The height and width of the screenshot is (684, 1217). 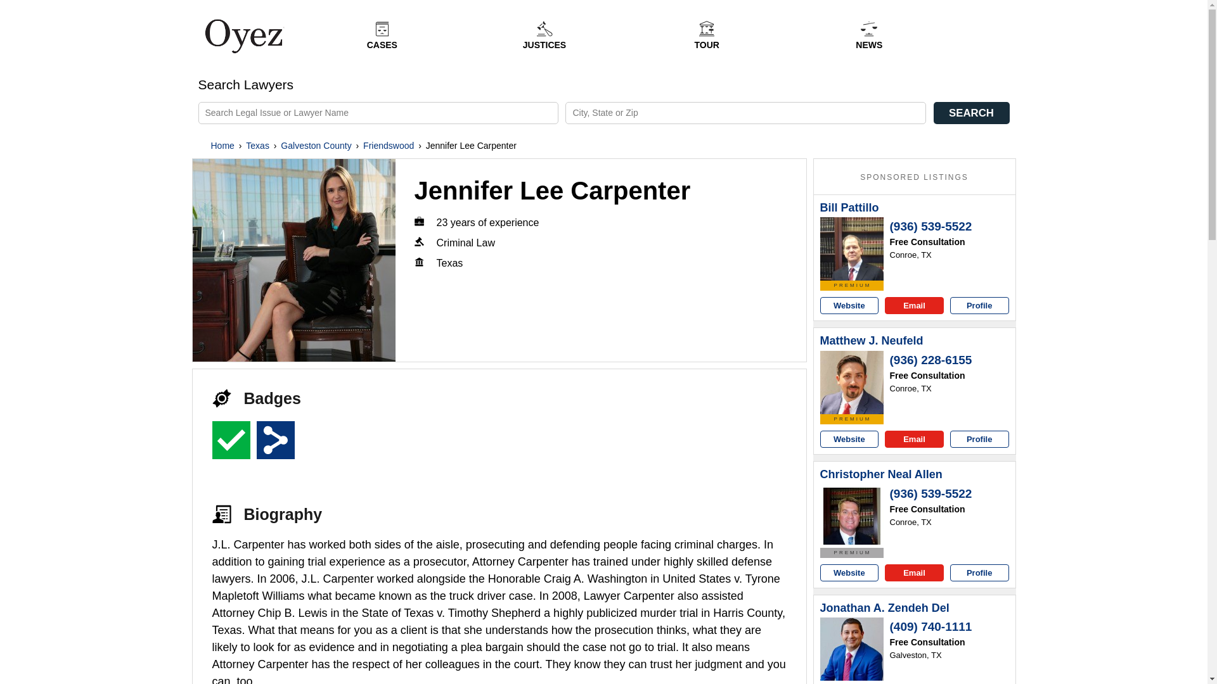 I want to click on SPONSORED LISTINGS, so click(x=914, y=177).